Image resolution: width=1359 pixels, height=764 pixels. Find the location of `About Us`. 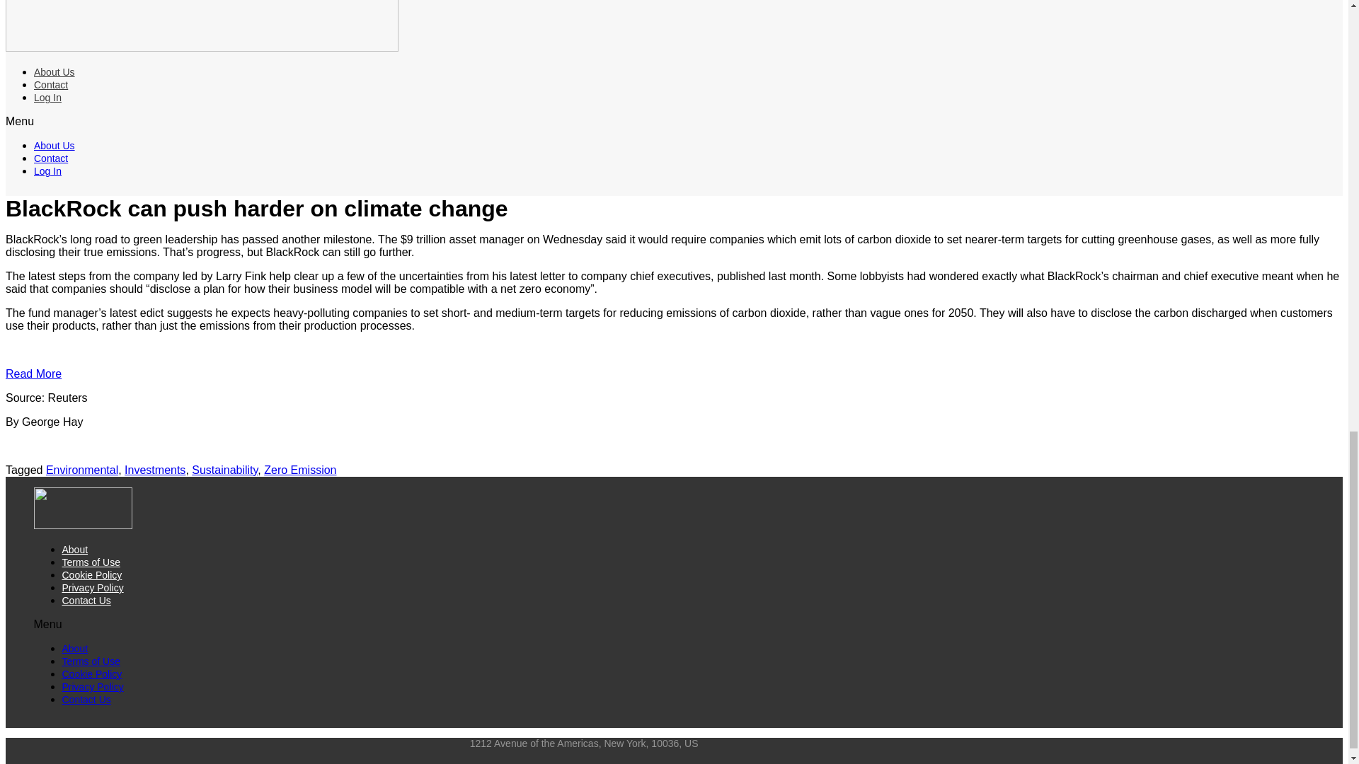

About Us is located at coordinates (54, 72).